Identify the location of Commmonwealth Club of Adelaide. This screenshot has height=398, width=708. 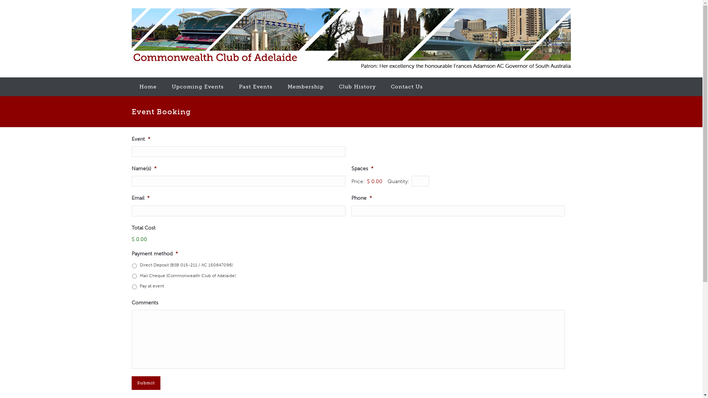
(351, 39).